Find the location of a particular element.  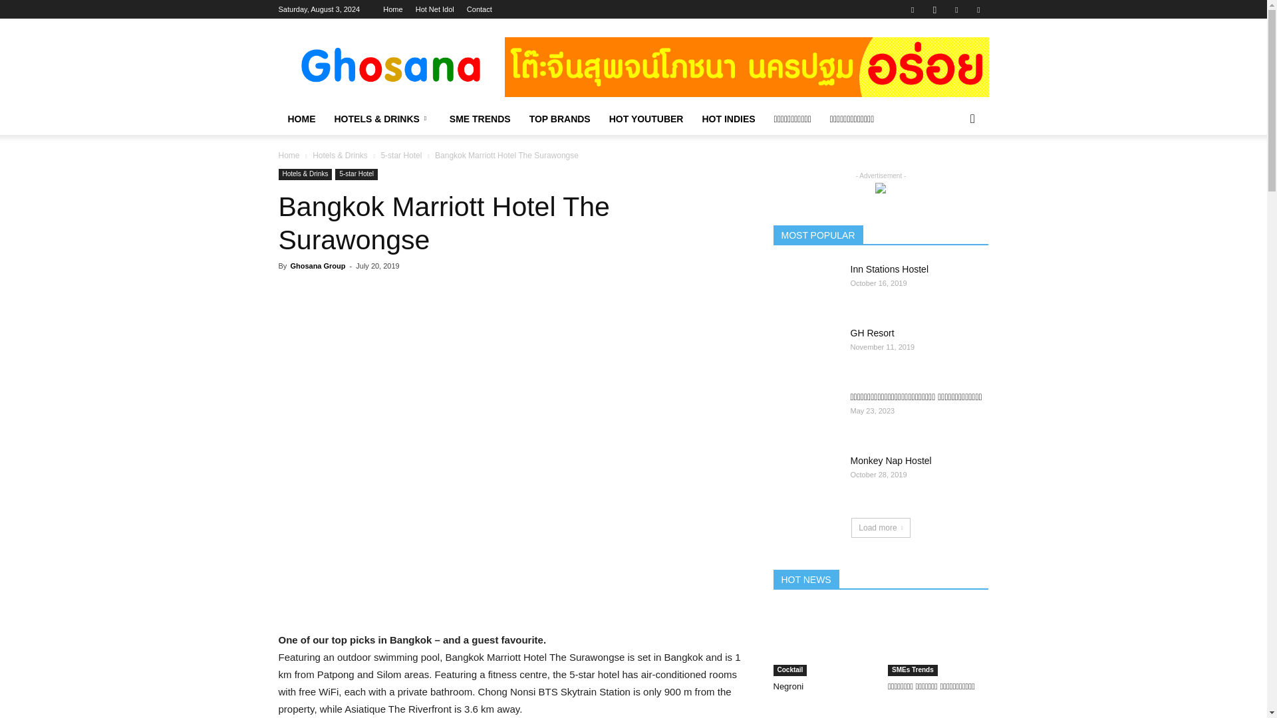

Hot Net Idol is located at coordinates (435, 9).